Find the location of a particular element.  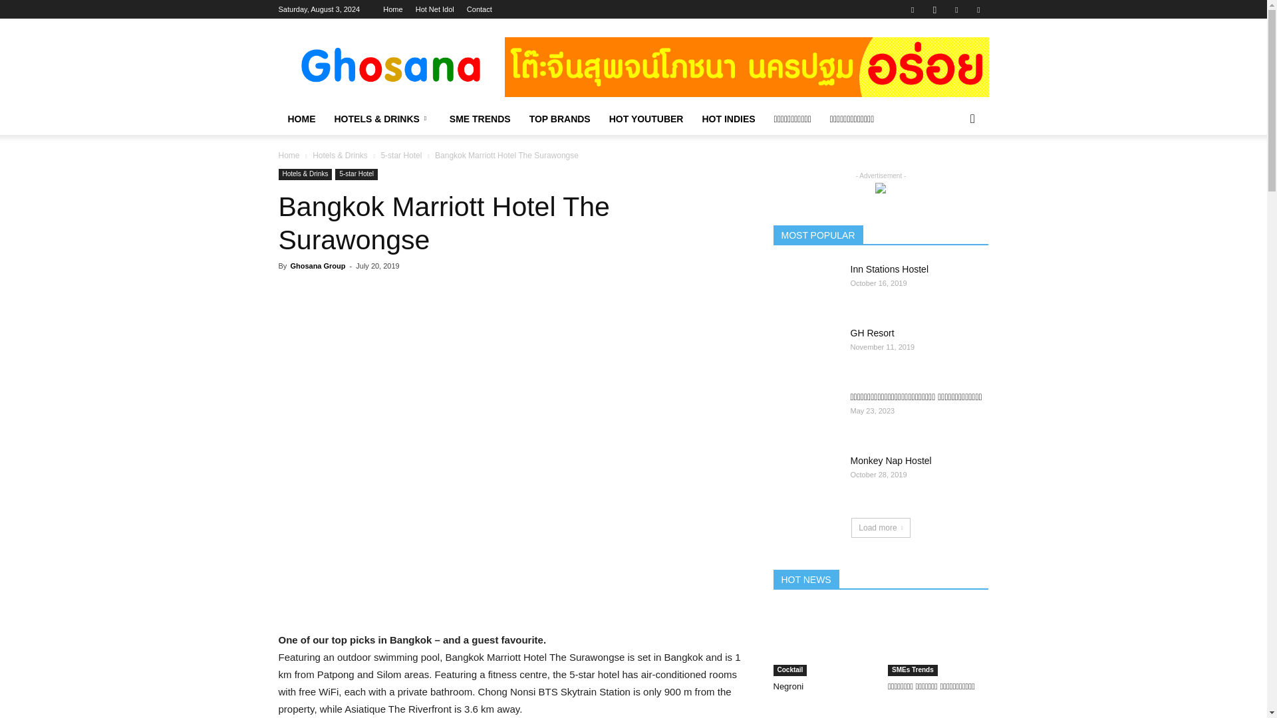

Hot Net Idol is located at coordinates (435, 9).